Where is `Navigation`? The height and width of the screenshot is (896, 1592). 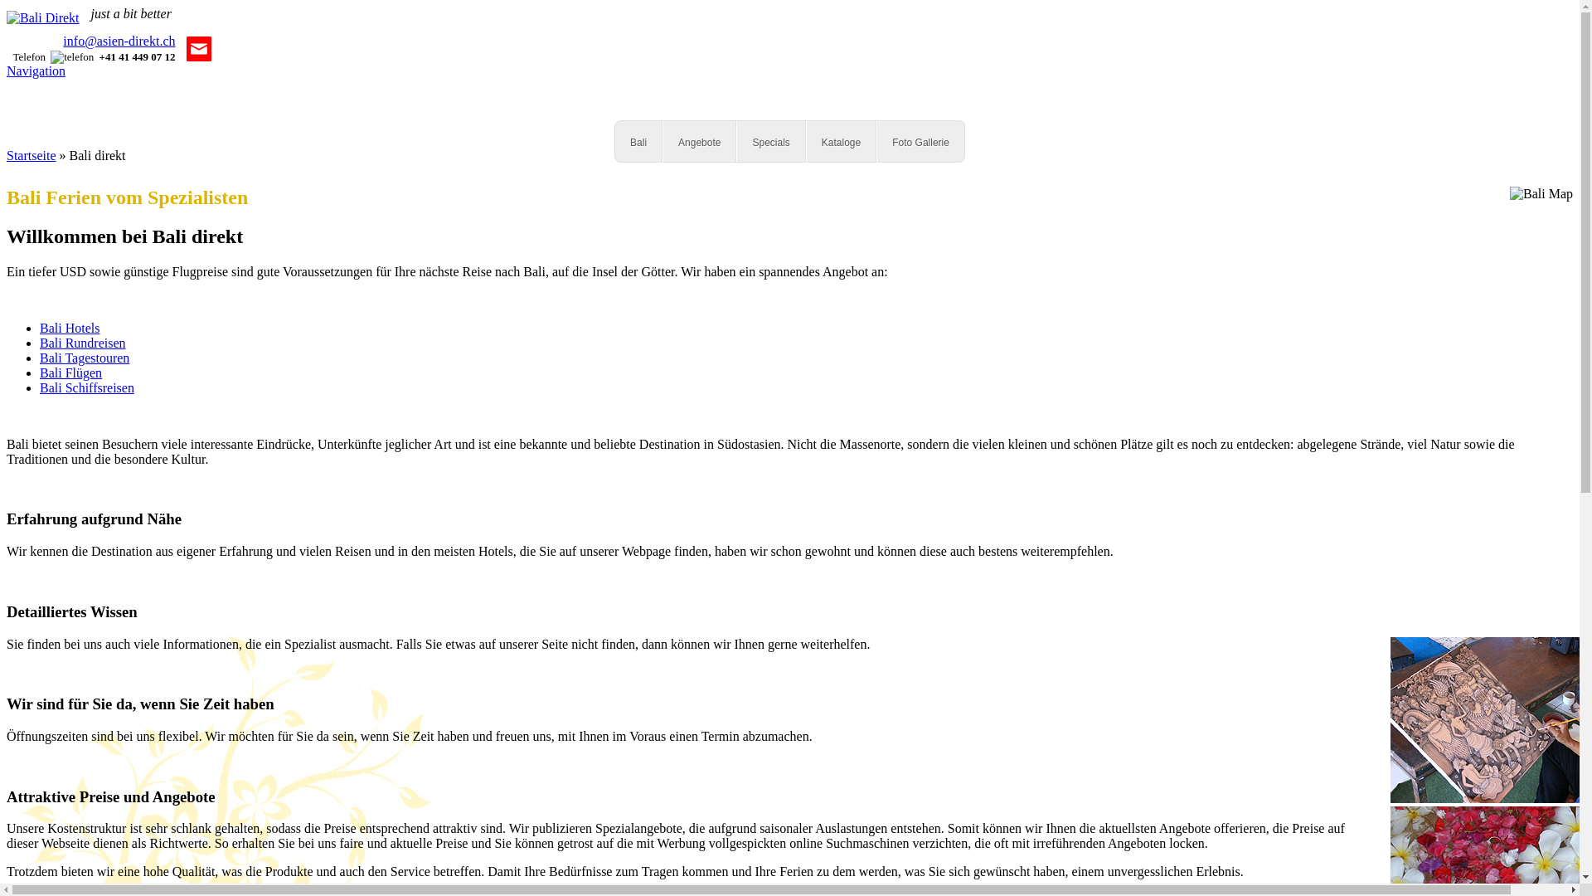 Navigation is located at coordinates (36, 71).